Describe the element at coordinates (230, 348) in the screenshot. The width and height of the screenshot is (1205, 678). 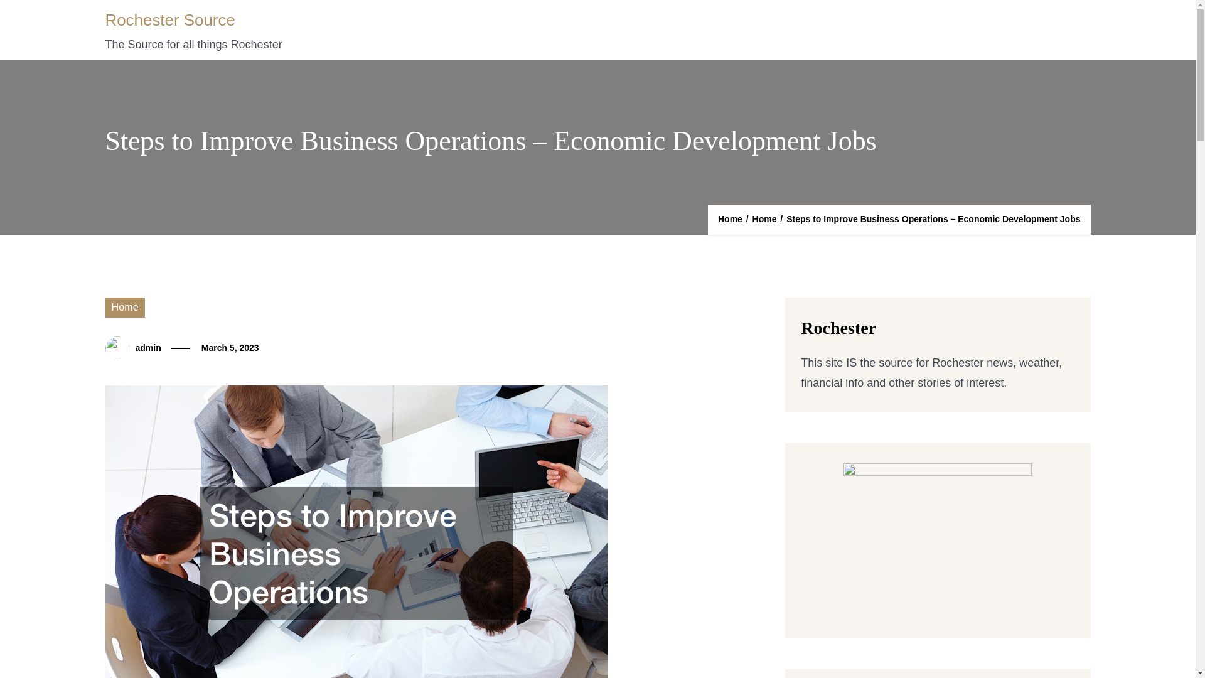
I see `March 5, 2023` at that location.